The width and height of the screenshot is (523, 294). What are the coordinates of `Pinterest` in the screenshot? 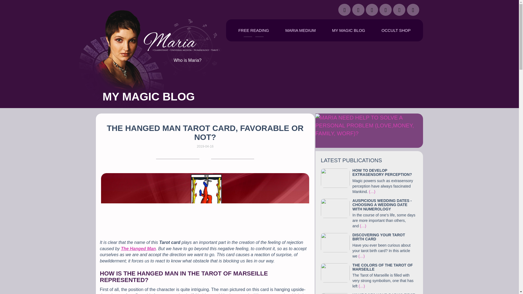 It's located at (372, 10).